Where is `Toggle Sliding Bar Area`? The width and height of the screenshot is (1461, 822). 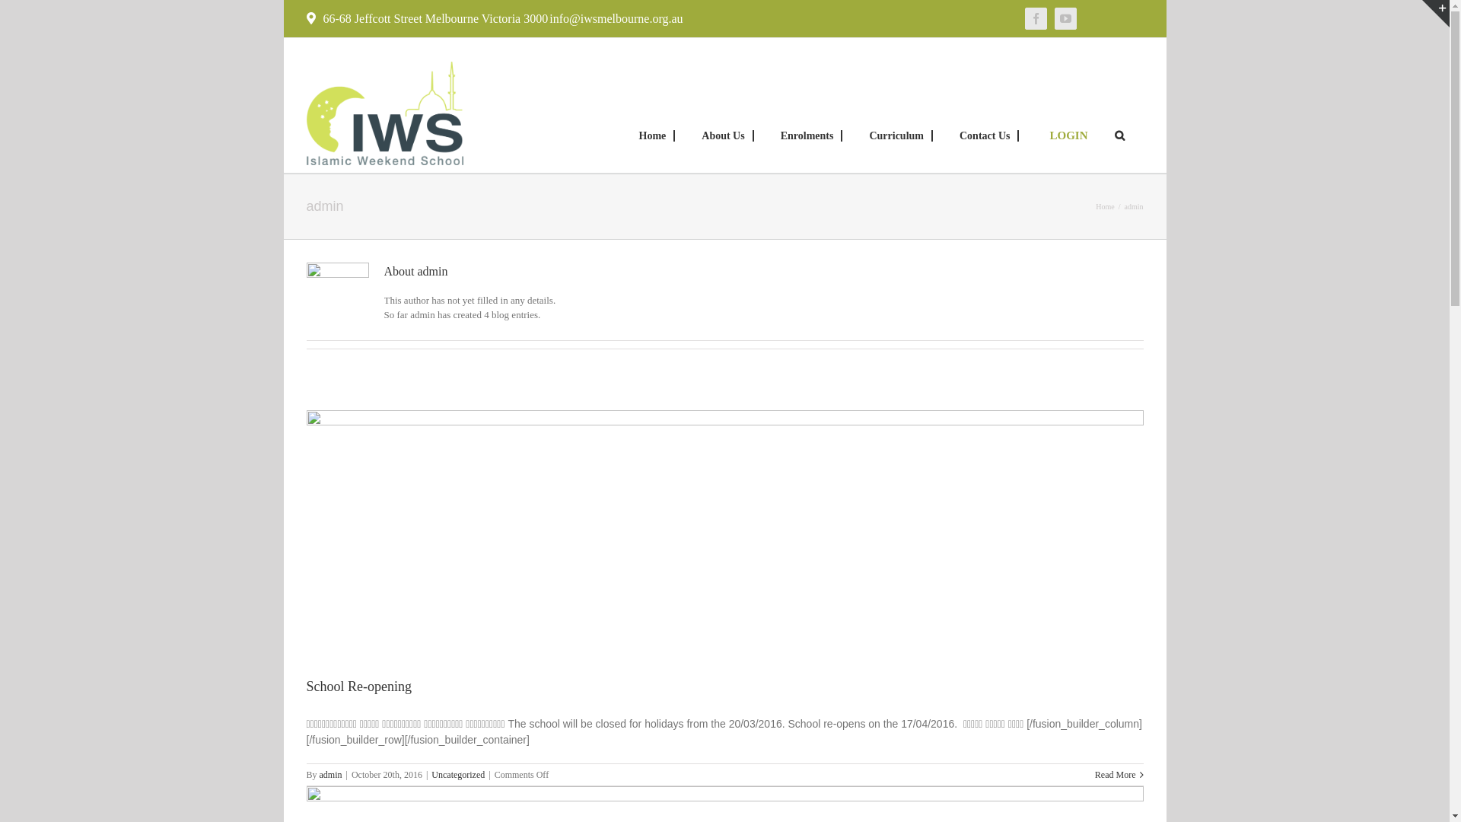
Toggle Sliding Bar Area is located at coordinates (1436, 14).